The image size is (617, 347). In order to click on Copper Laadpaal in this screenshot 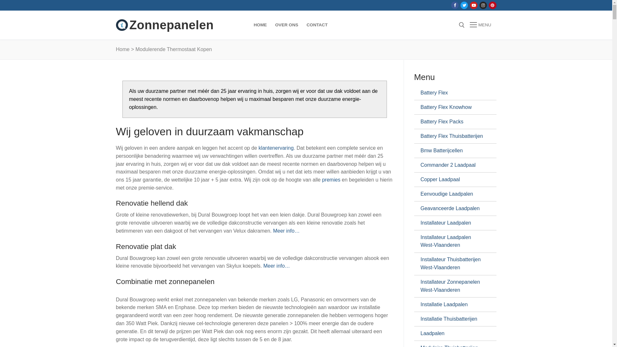, I will do `click(452, 180)`.